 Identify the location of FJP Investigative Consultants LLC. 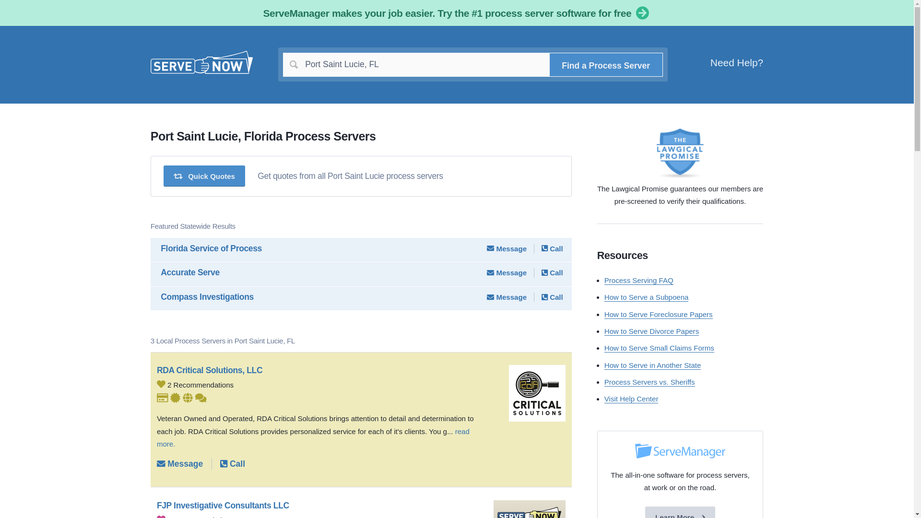
(319, 506).